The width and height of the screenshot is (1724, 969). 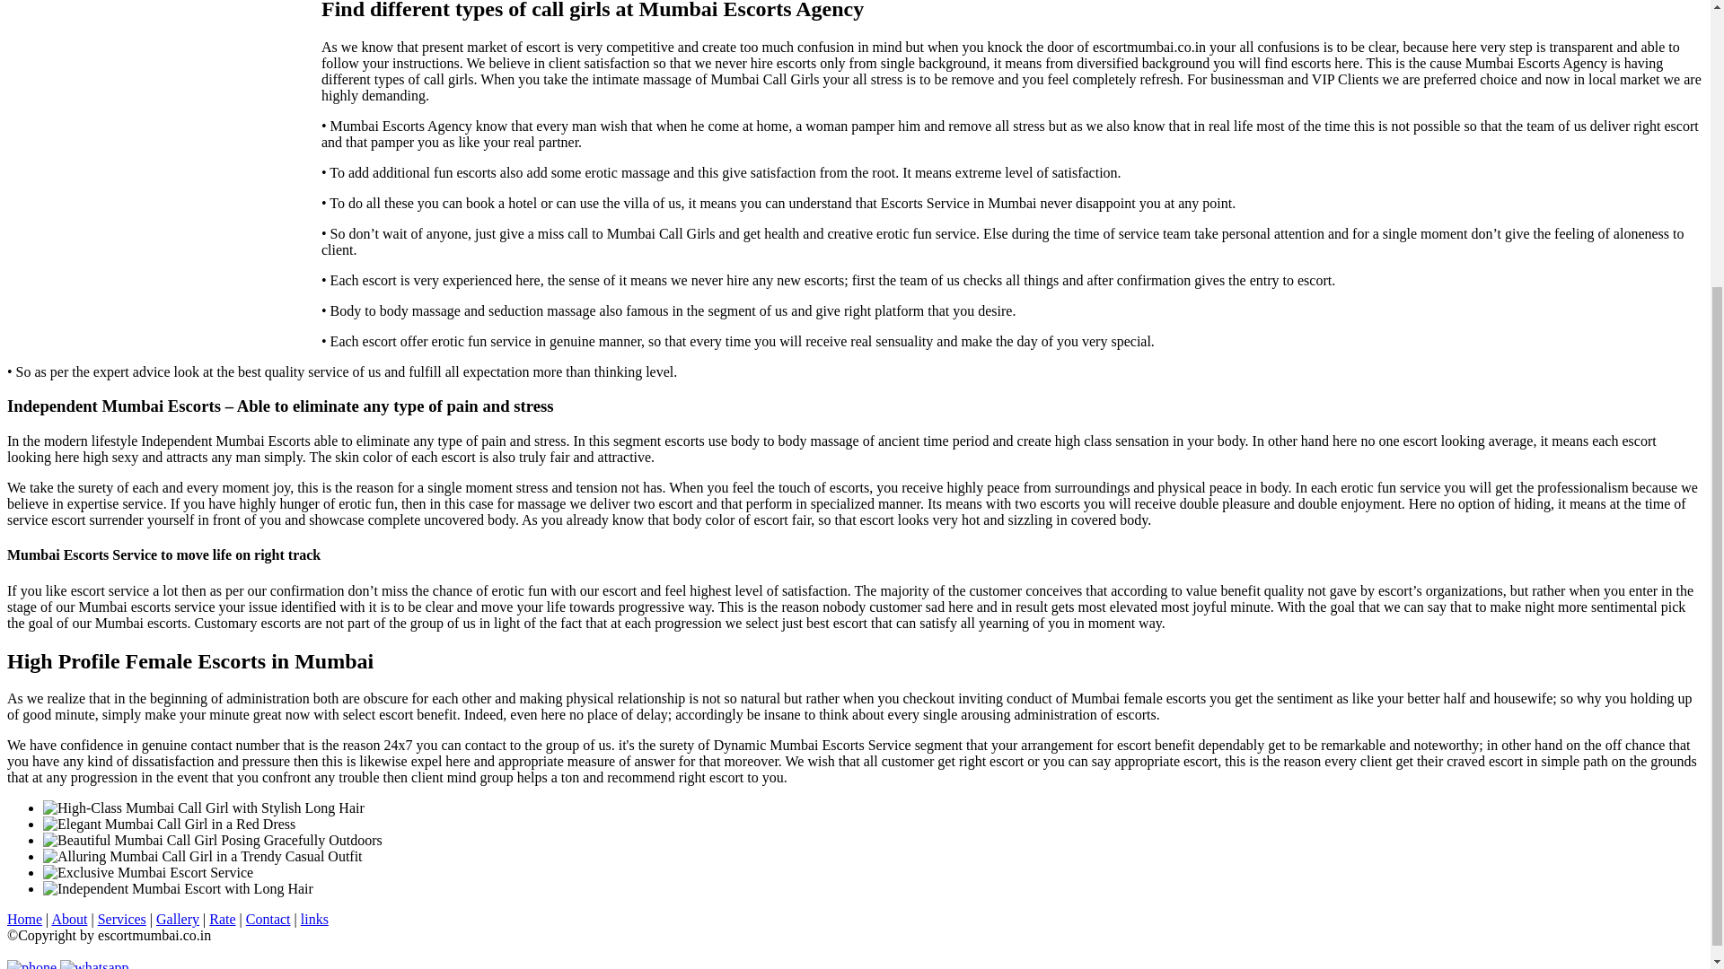 What do you see at coordinates (69, 919) in the screenshot?
I see `About` at bounding box center [69, 919].